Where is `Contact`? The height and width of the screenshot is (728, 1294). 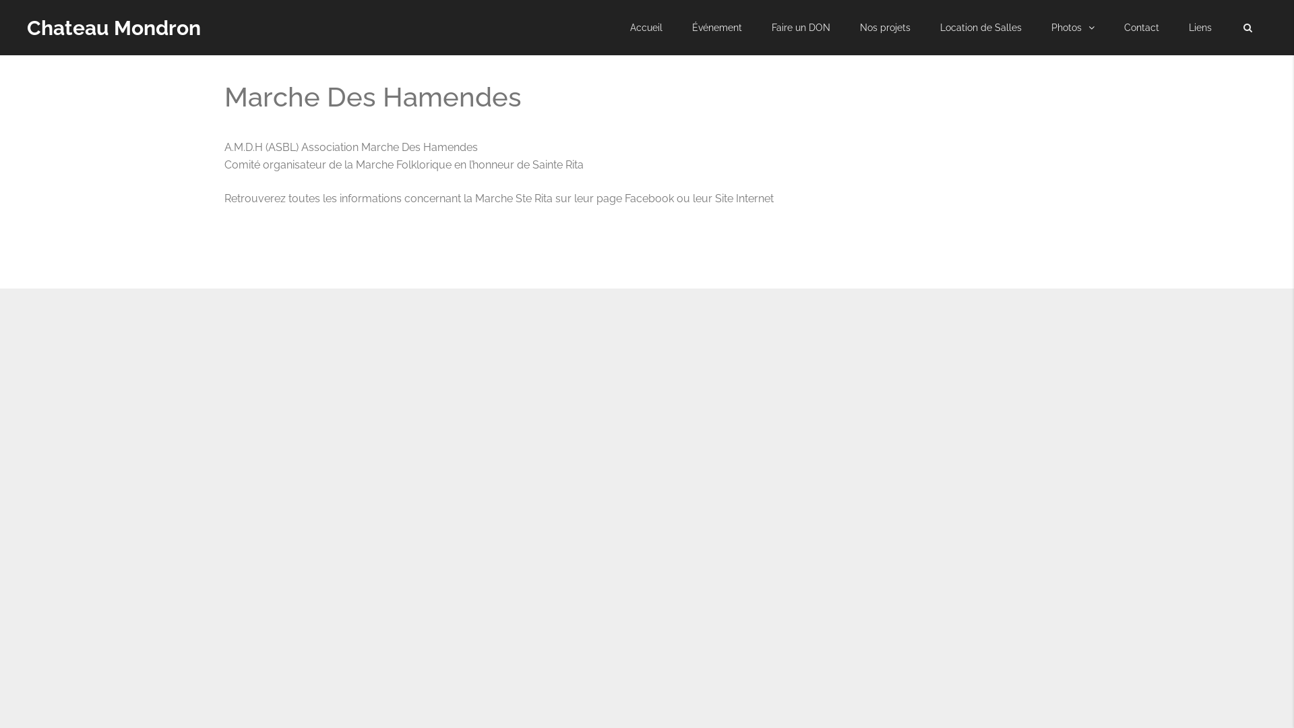
Contact is located at coordinates (1142, 28).